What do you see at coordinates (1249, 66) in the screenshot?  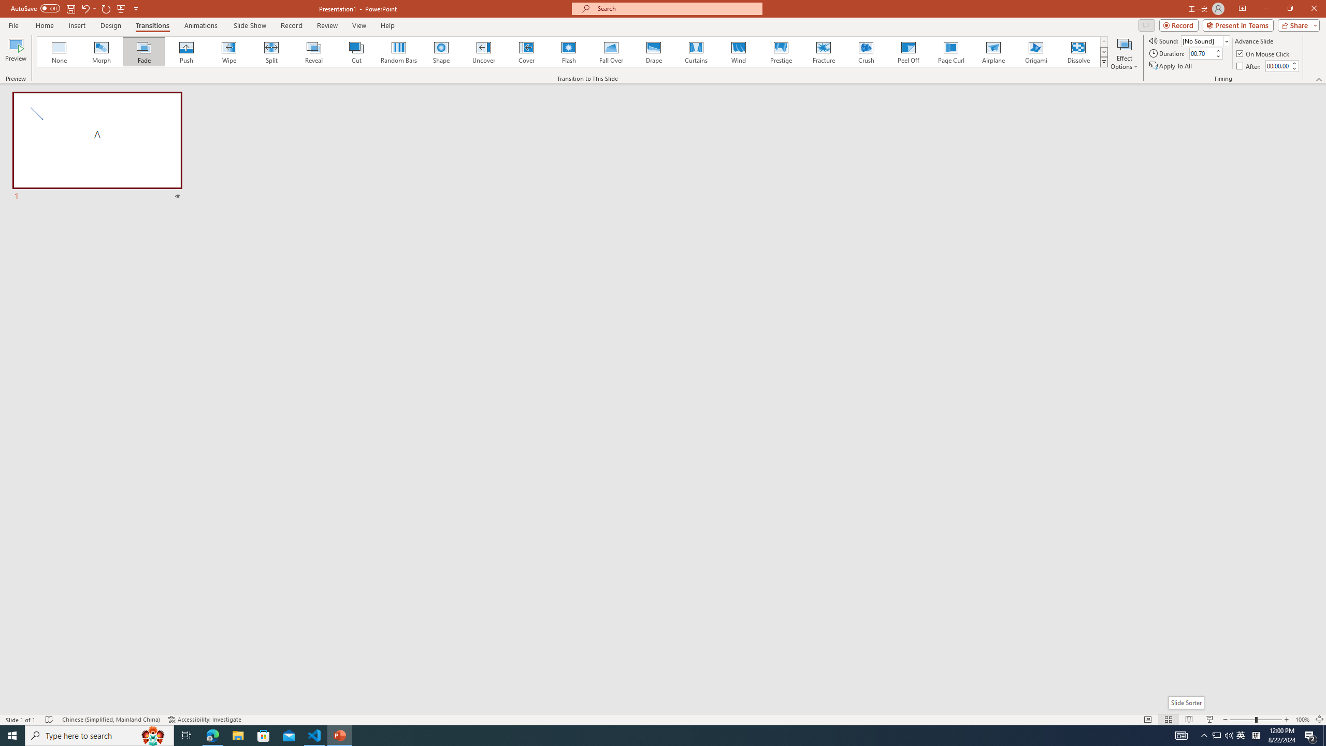 I see `After` at bounding box center [1249, 66].